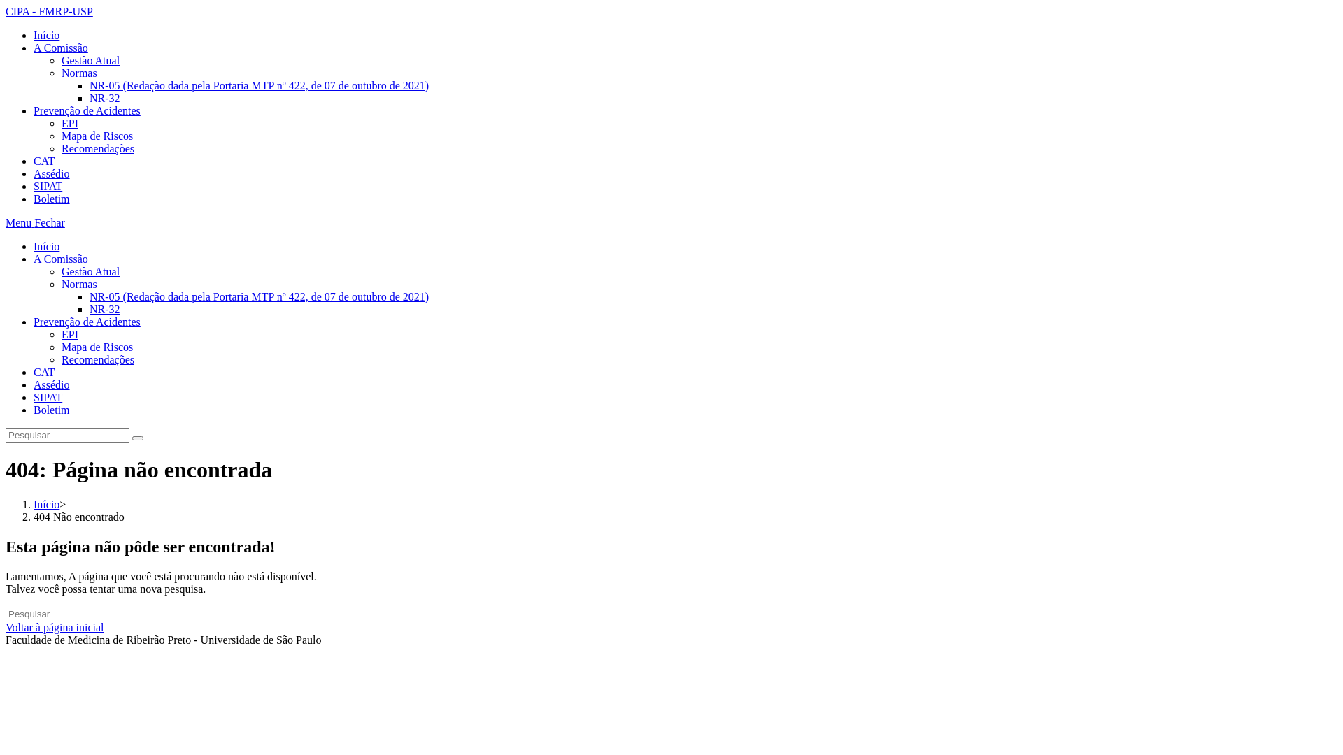 The width and height of the screenshot is (1343, 755). I want to click on SIPAT, so click(48, 397).